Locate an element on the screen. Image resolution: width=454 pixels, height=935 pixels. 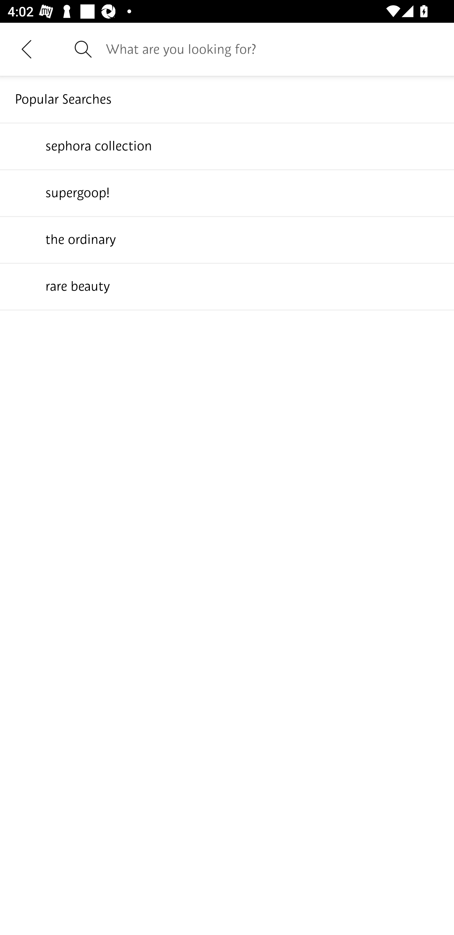
What are you looking for? is located at coordinates (272, 49).